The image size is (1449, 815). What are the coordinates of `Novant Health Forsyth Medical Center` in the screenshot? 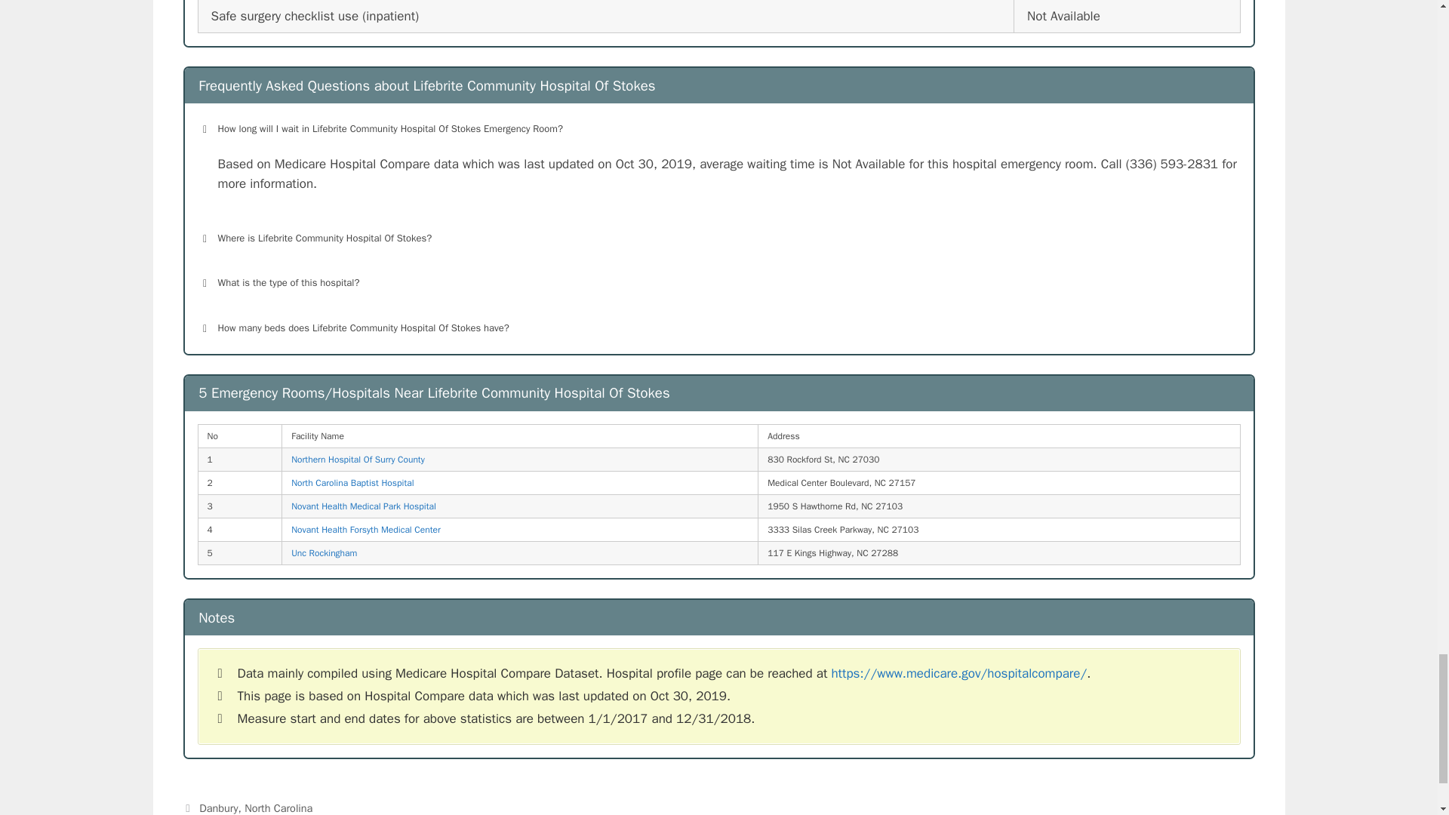 It's located at (365, 530).